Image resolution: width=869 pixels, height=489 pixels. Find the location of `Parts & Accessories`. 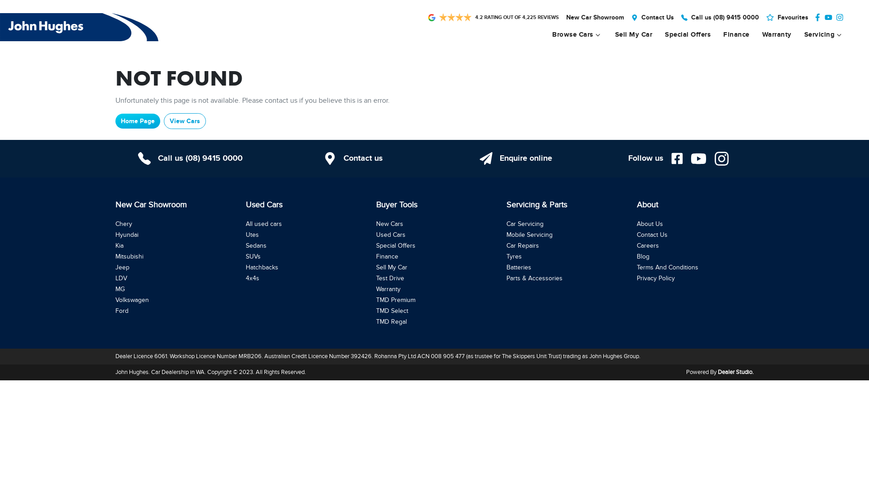

Parts & Accessories is located at coordinates (535, 278).